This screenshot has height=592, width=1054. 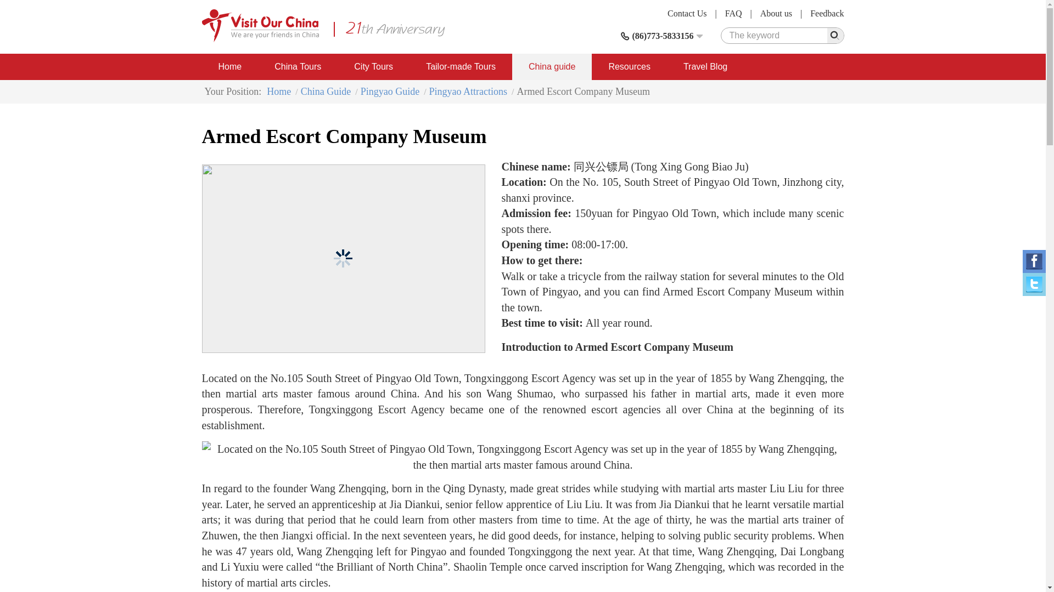 What do you see at coordinates (827, 13) in the screenshot?
I see `Feedback` at bounding box center [827, 13].